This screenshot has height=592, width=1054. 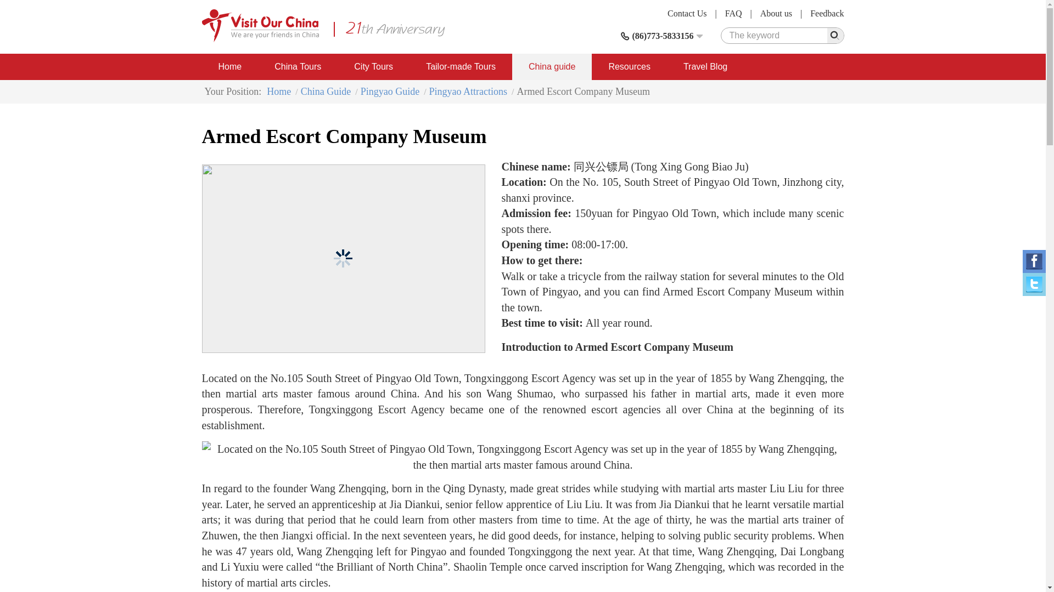 What do you see at coordinates (827, 13) in the screenshot?
I see `Feedback` at bounding box center [827, 13].